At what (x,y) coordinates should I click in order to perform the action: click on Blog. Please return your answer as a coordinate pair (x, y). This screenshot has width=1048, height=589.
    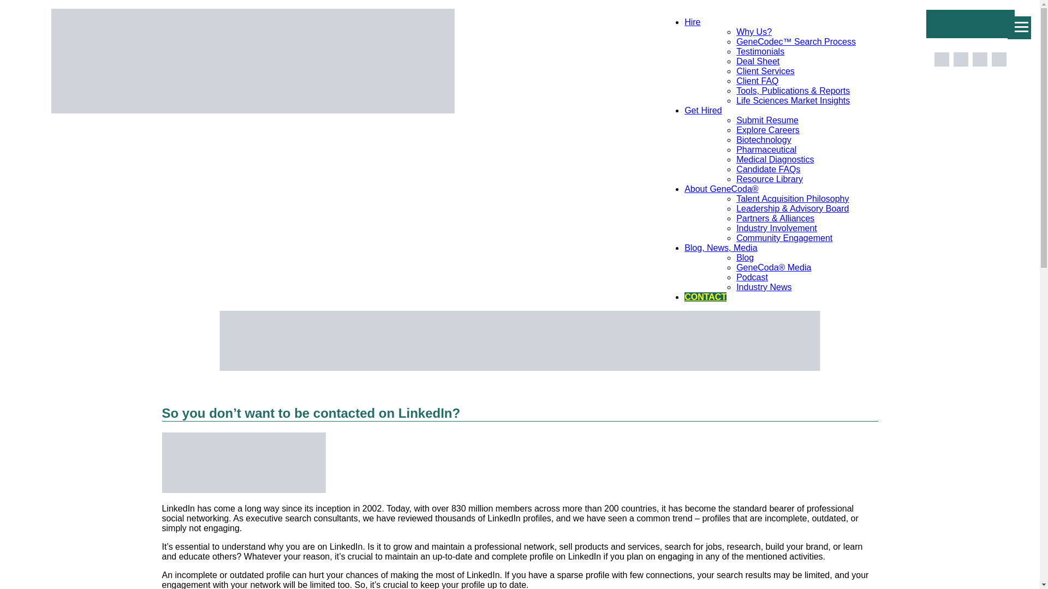
    Looking at the image, I should click on (745, 257).